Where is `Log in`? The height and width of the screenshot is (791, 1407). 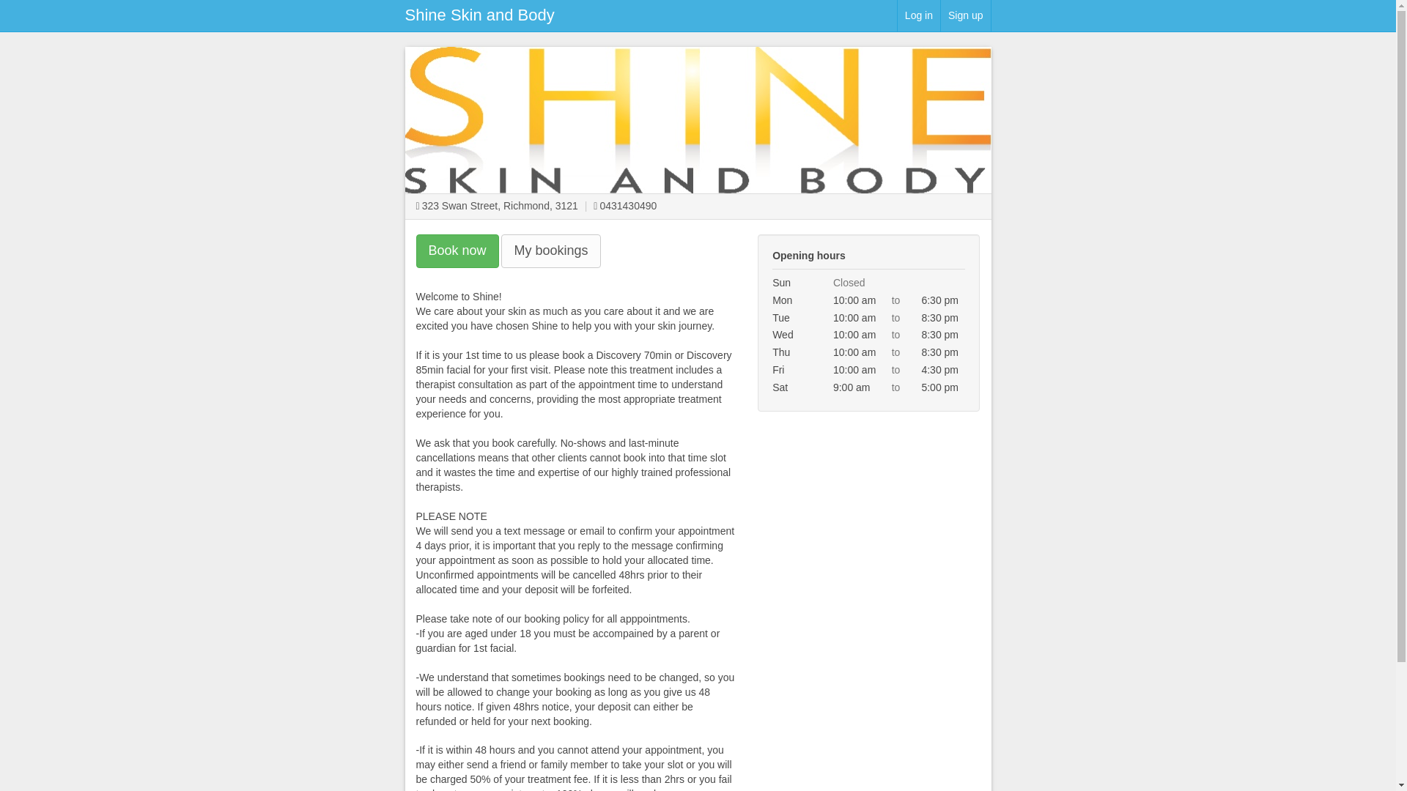
Log in is located at coordinates (919, 16).